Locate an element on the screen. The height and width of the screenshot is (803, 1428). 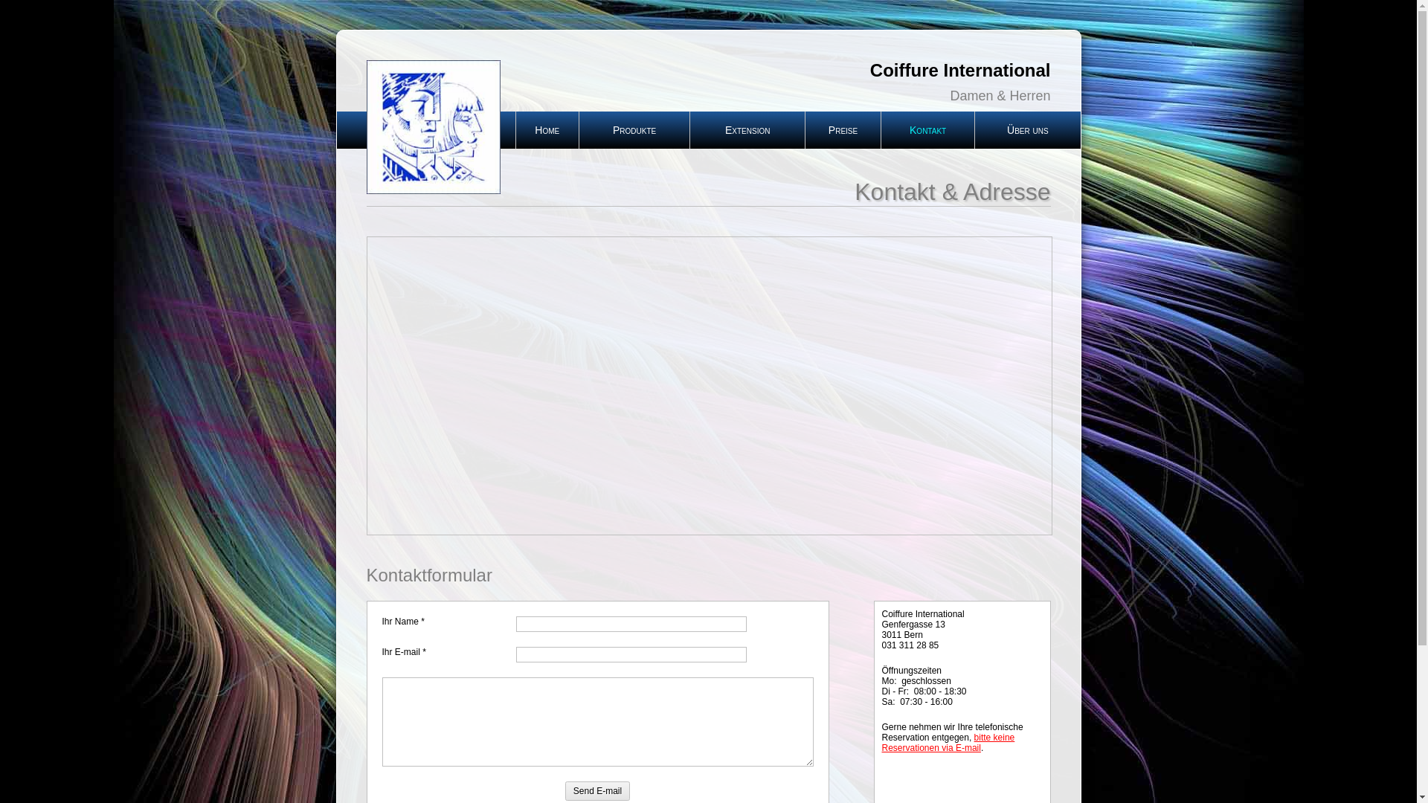
Send E-mail is located at coordinates (598, 791).